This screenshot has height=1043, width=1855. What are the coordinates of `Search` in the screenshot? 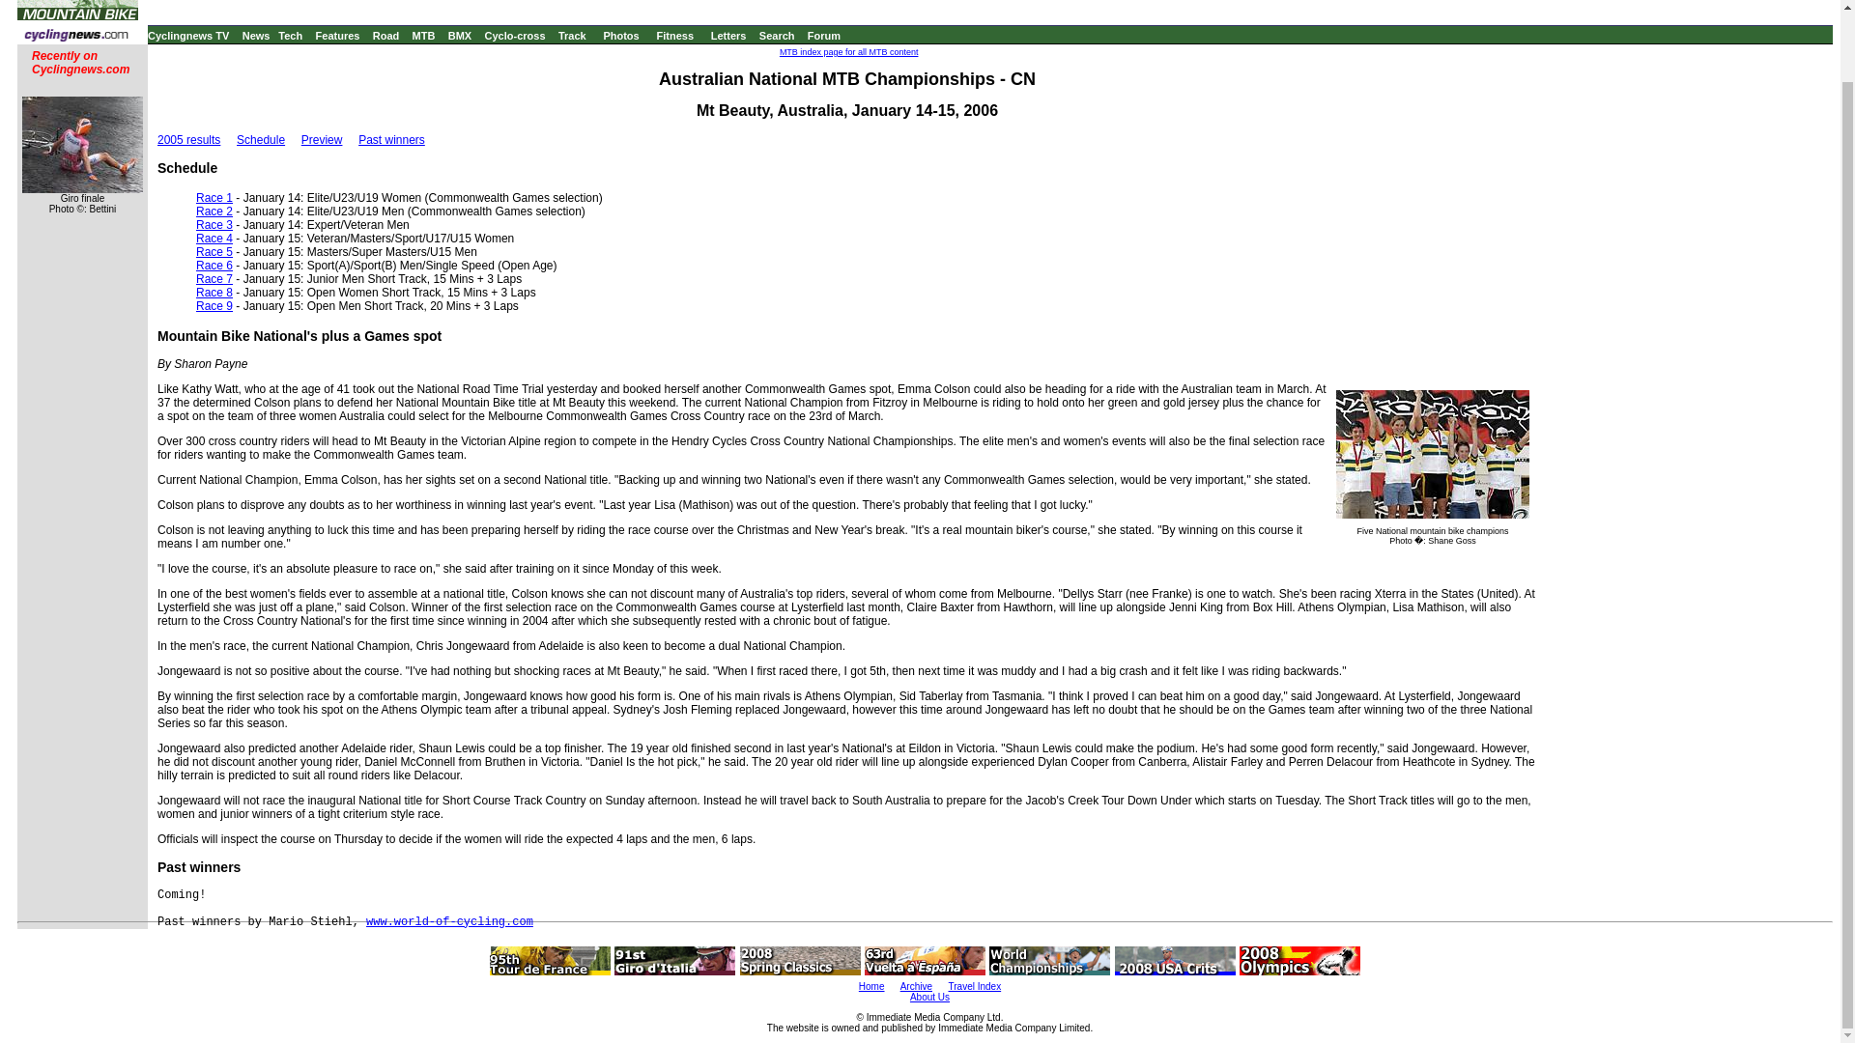 It's located at (777, 36).